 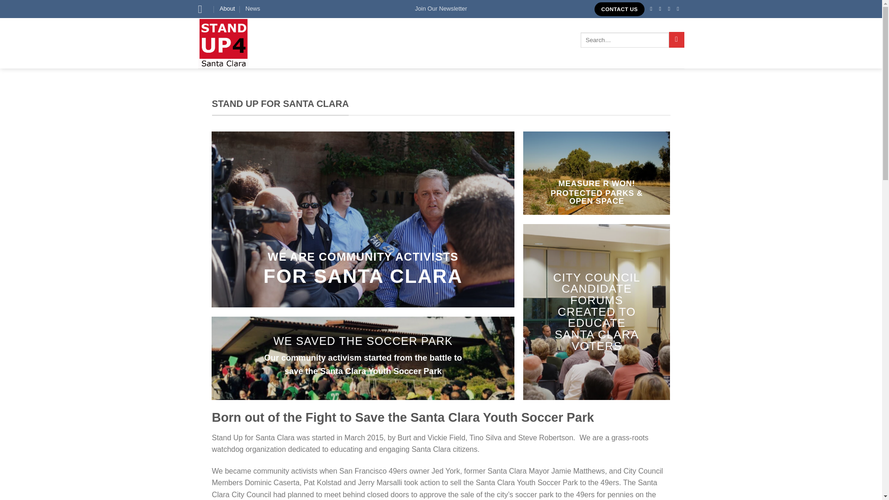 What do you see at coordinates (239, 43) in the screenshot?
I see `Stand Up for Santa Clara` at bounding box center [239, 43].